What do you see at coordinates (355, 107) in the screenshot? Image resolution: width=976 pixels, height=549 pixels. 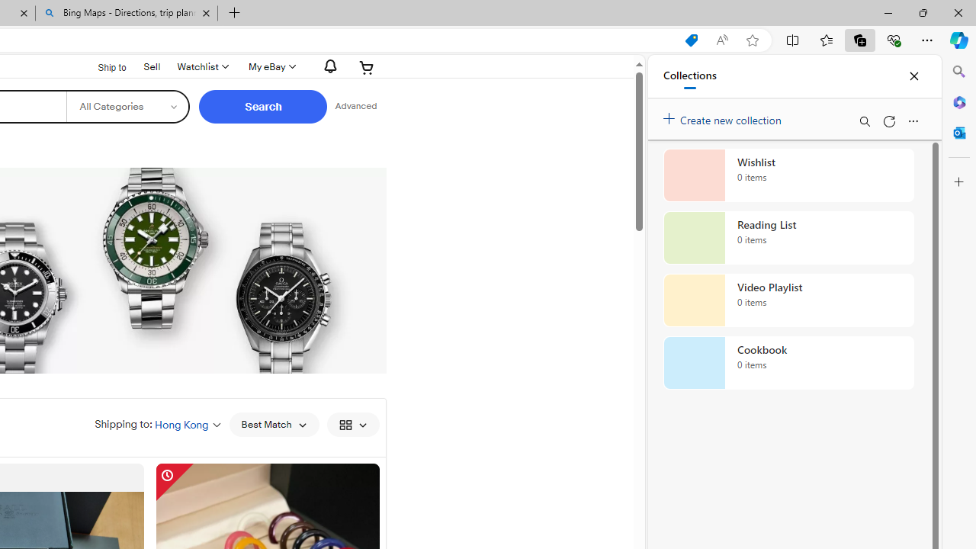 I see `Advanced Search` at bounding box center [355, 107].